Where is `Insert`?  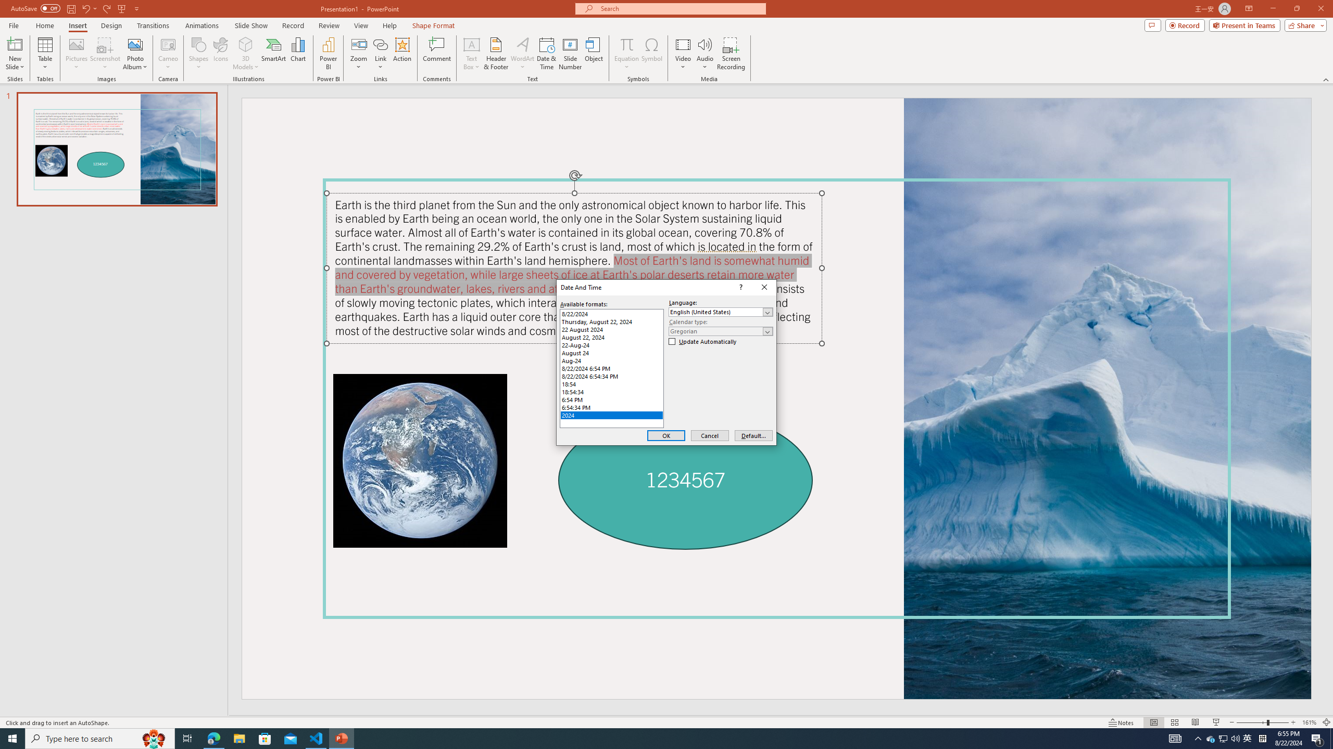 Insert is located at coordinates (77, 25).